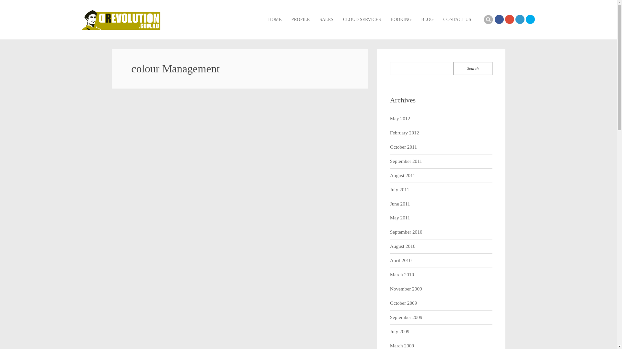 The image size is (622, 349). I want to click on CLOUD SERVICES, so click(362, 20).